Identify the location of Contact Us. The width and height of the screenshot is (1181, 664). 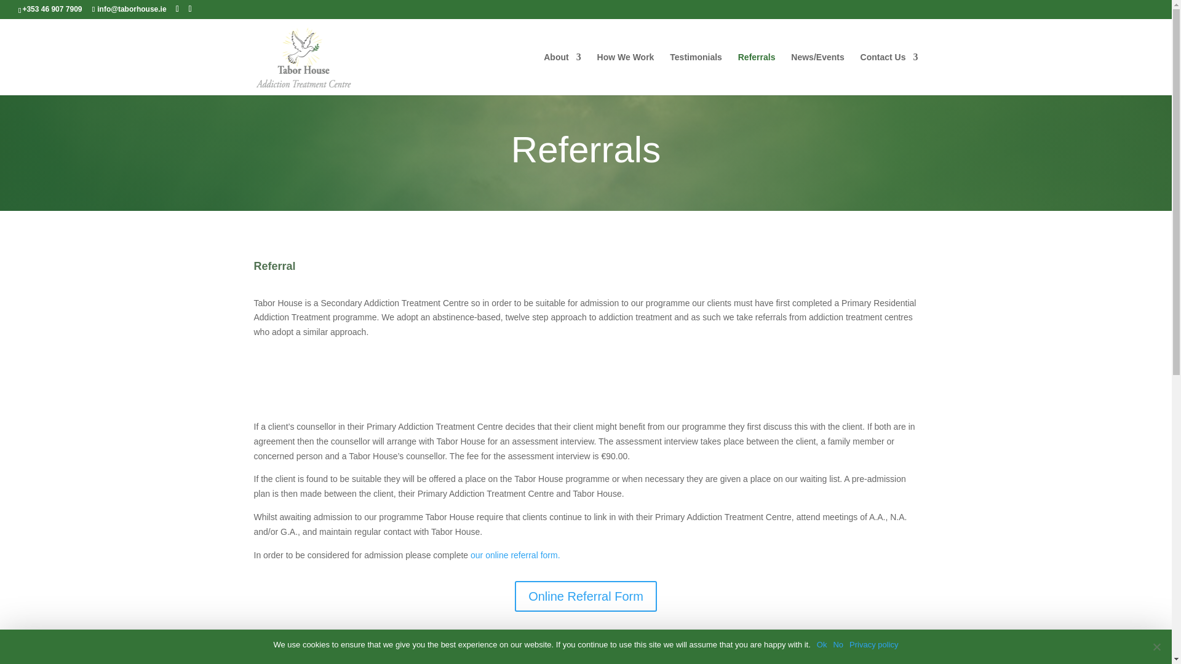
(889, 74).